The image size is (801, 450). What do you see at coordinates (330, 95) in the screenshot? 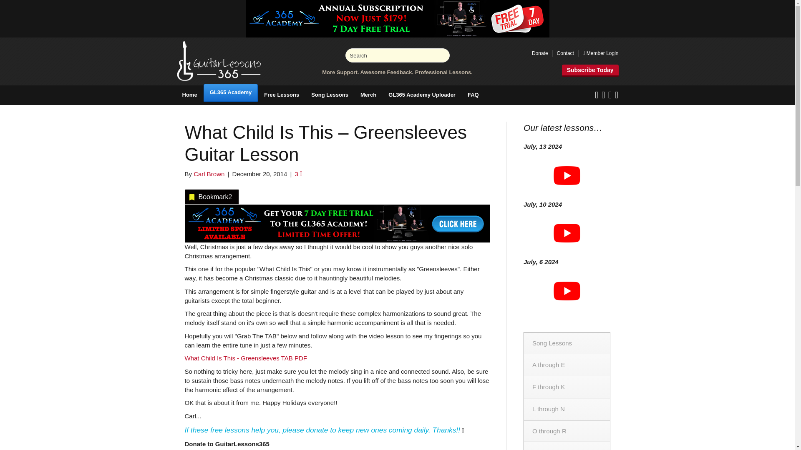
I see `Song Lessons` at bounding box center [330, 95].